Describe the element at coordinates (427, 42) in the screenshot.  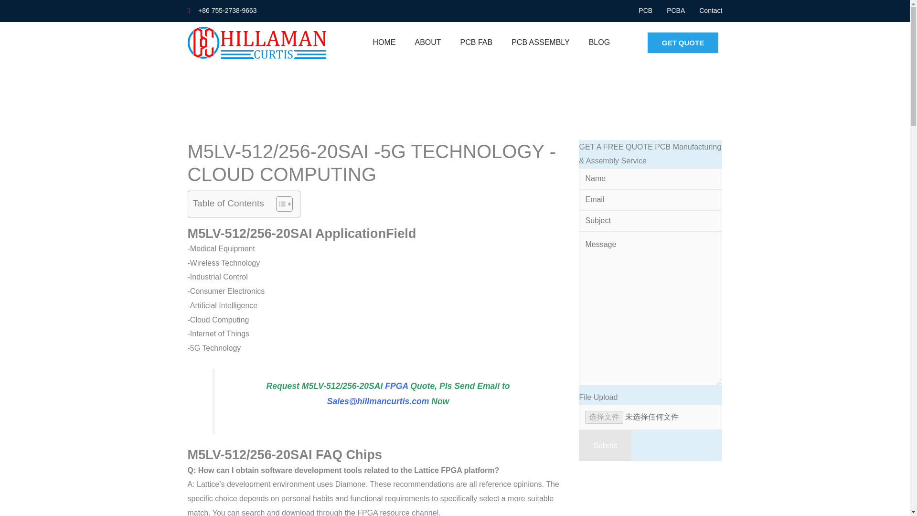
I see `ABOUT` at that location.